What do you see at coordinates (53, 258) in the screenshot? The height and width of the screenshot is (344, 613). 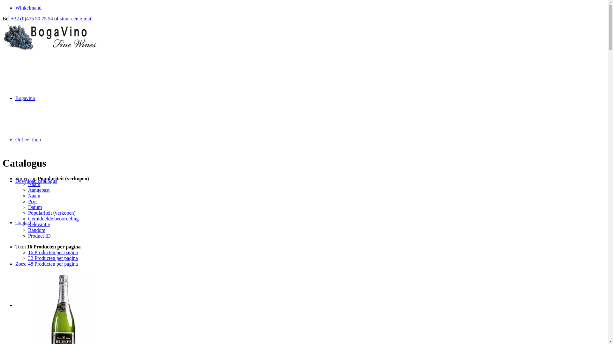 I see `32 Producten per pagina` at bounding box center [53, 258].